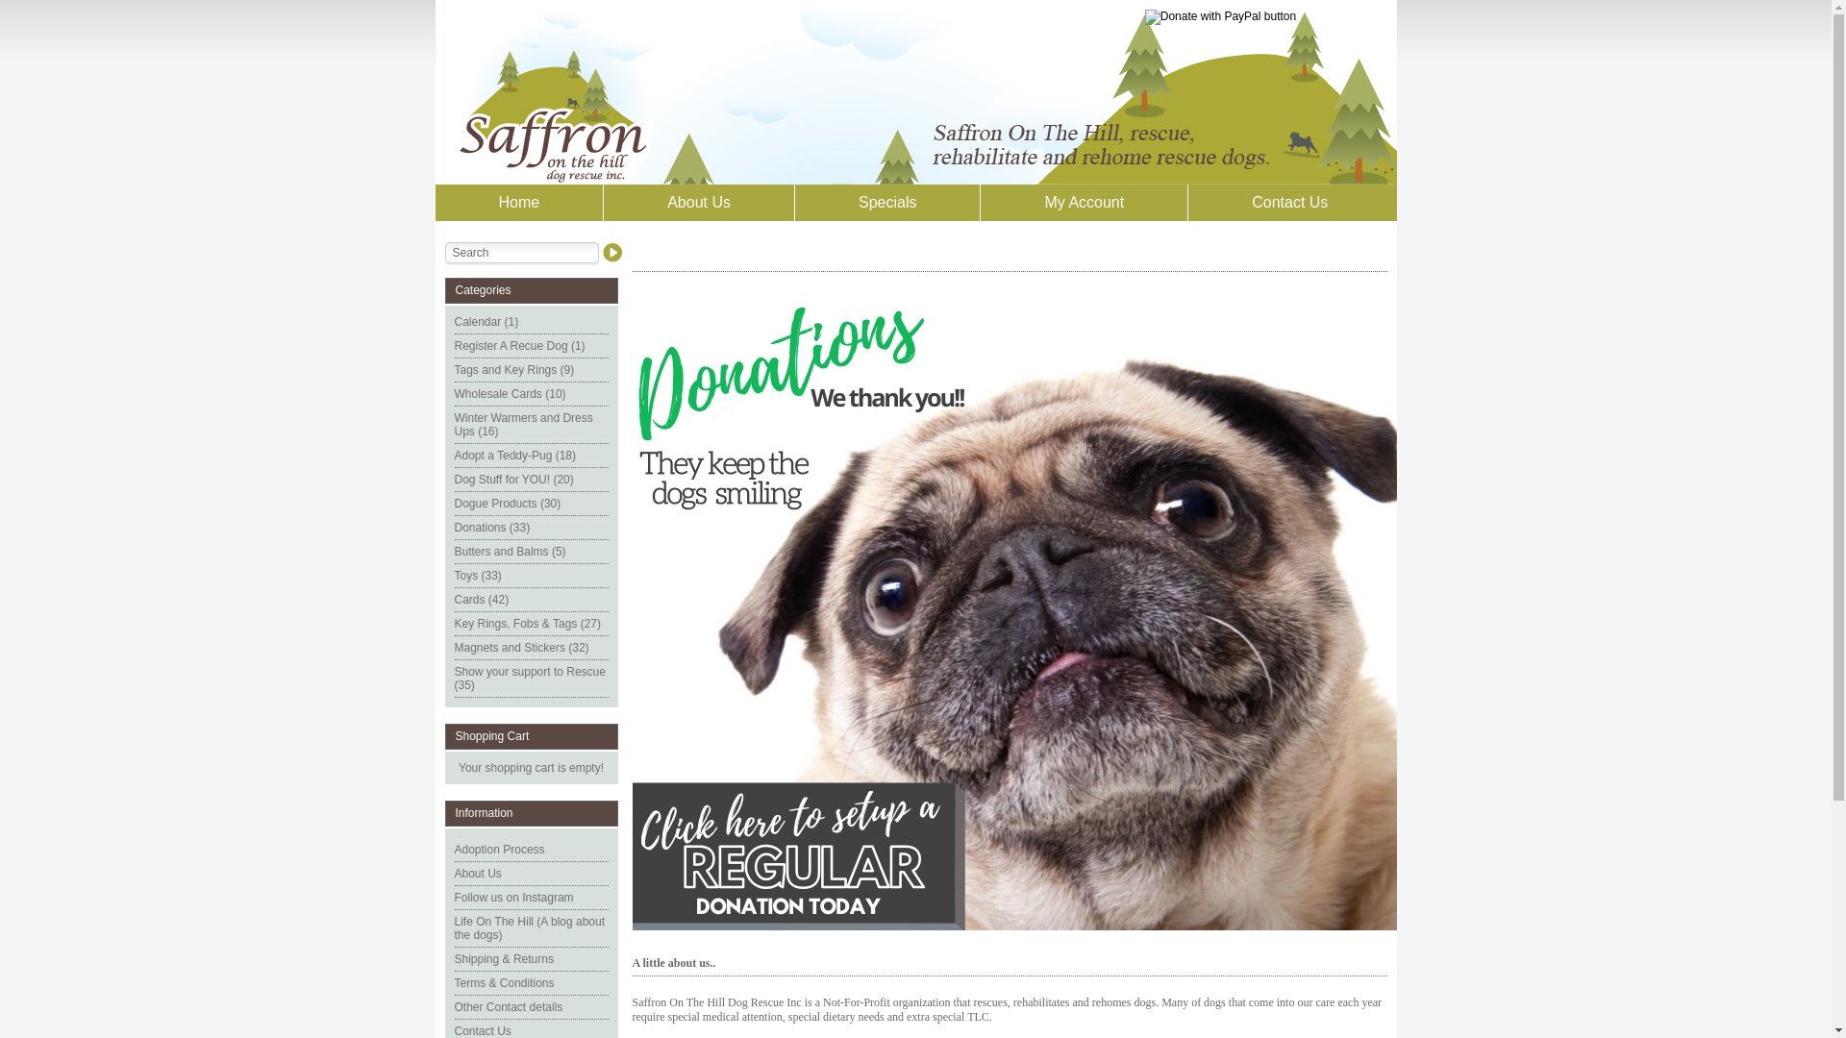 This screenshot has height=1038, width=1846. I want to click on Other Contact details, so click(508, 1007).